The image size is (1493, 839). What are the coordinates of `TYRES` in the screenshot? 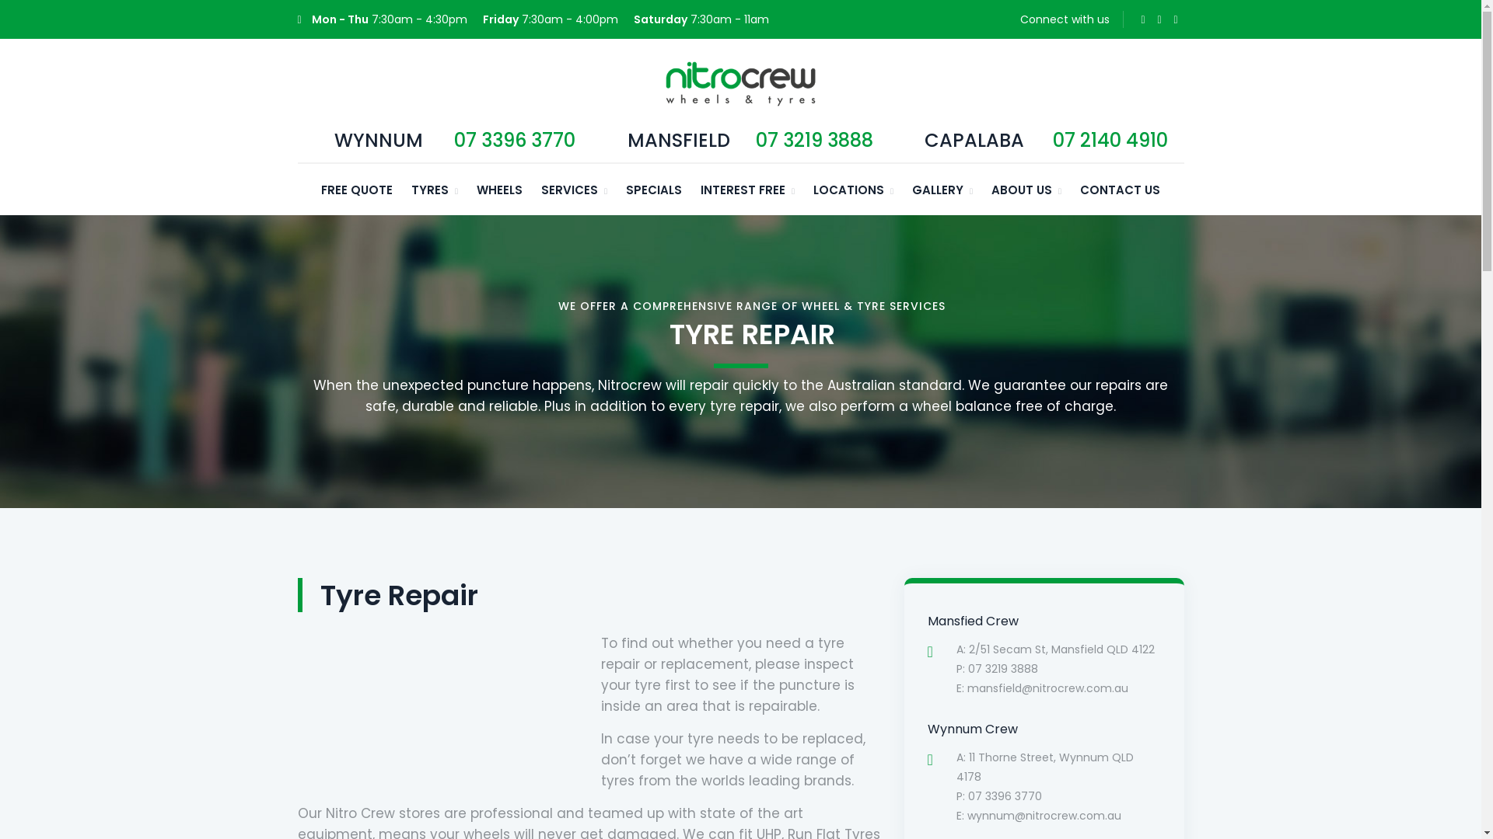 It's located at (435, 190).